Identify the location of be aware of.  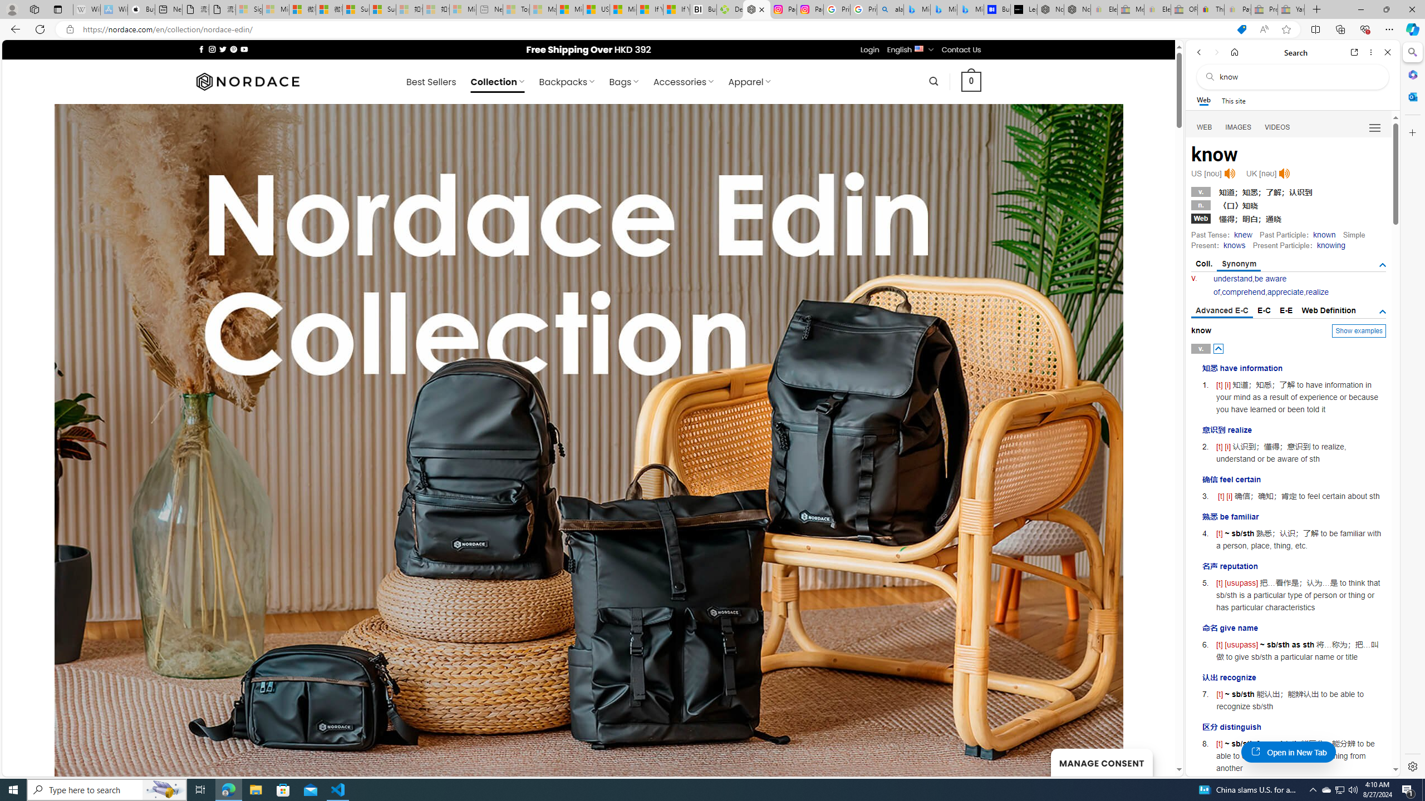
(1250, 285).